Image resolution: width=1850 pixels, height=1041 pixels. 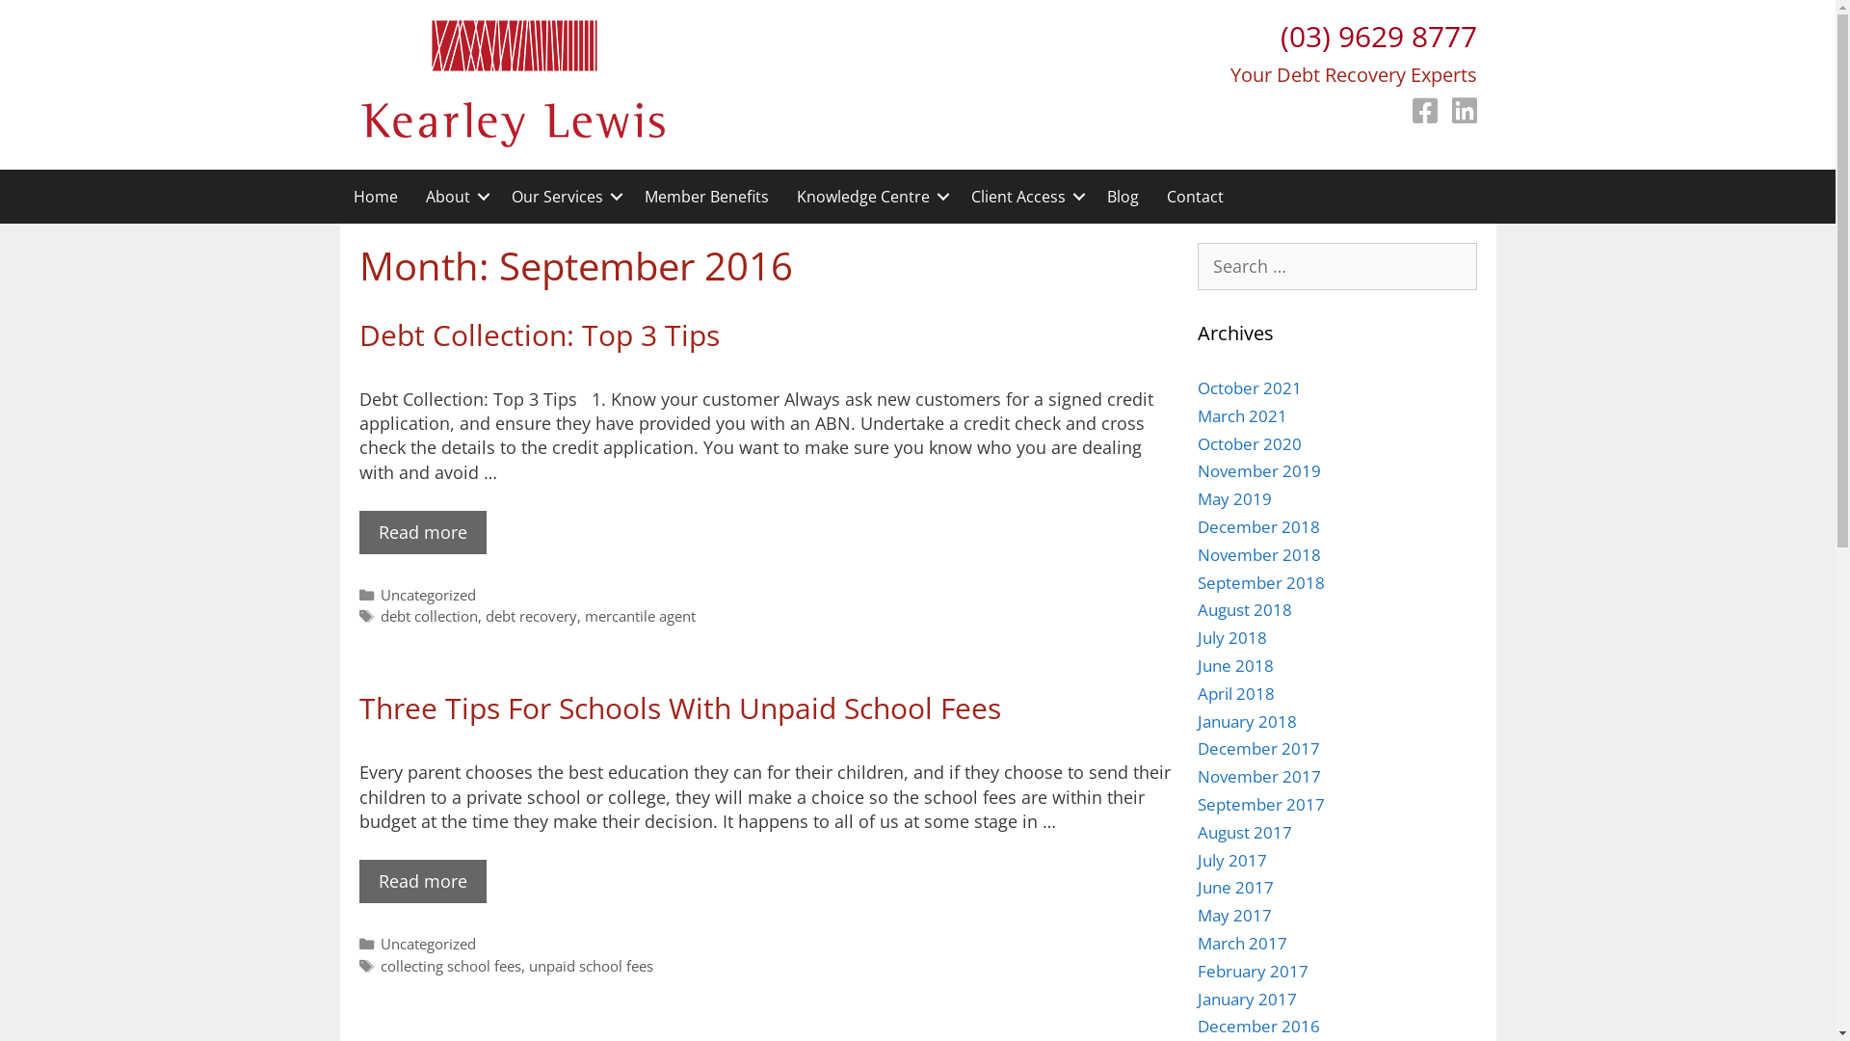 What do you see at coordinates (513, 85) in the screenshot?
I see `KL-LOGO-RED` at bounding box center [513, 85].